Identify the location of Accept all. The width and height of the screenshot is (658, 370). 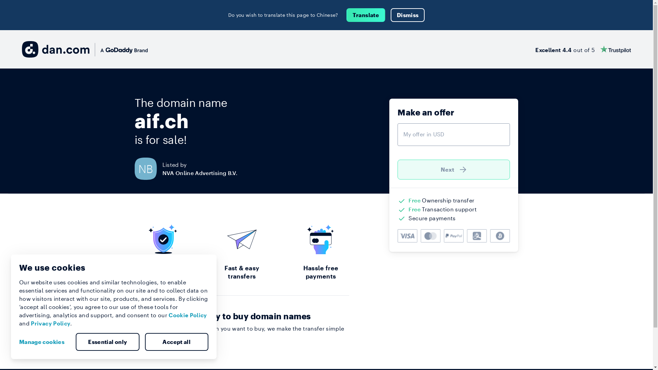
(176, 342).